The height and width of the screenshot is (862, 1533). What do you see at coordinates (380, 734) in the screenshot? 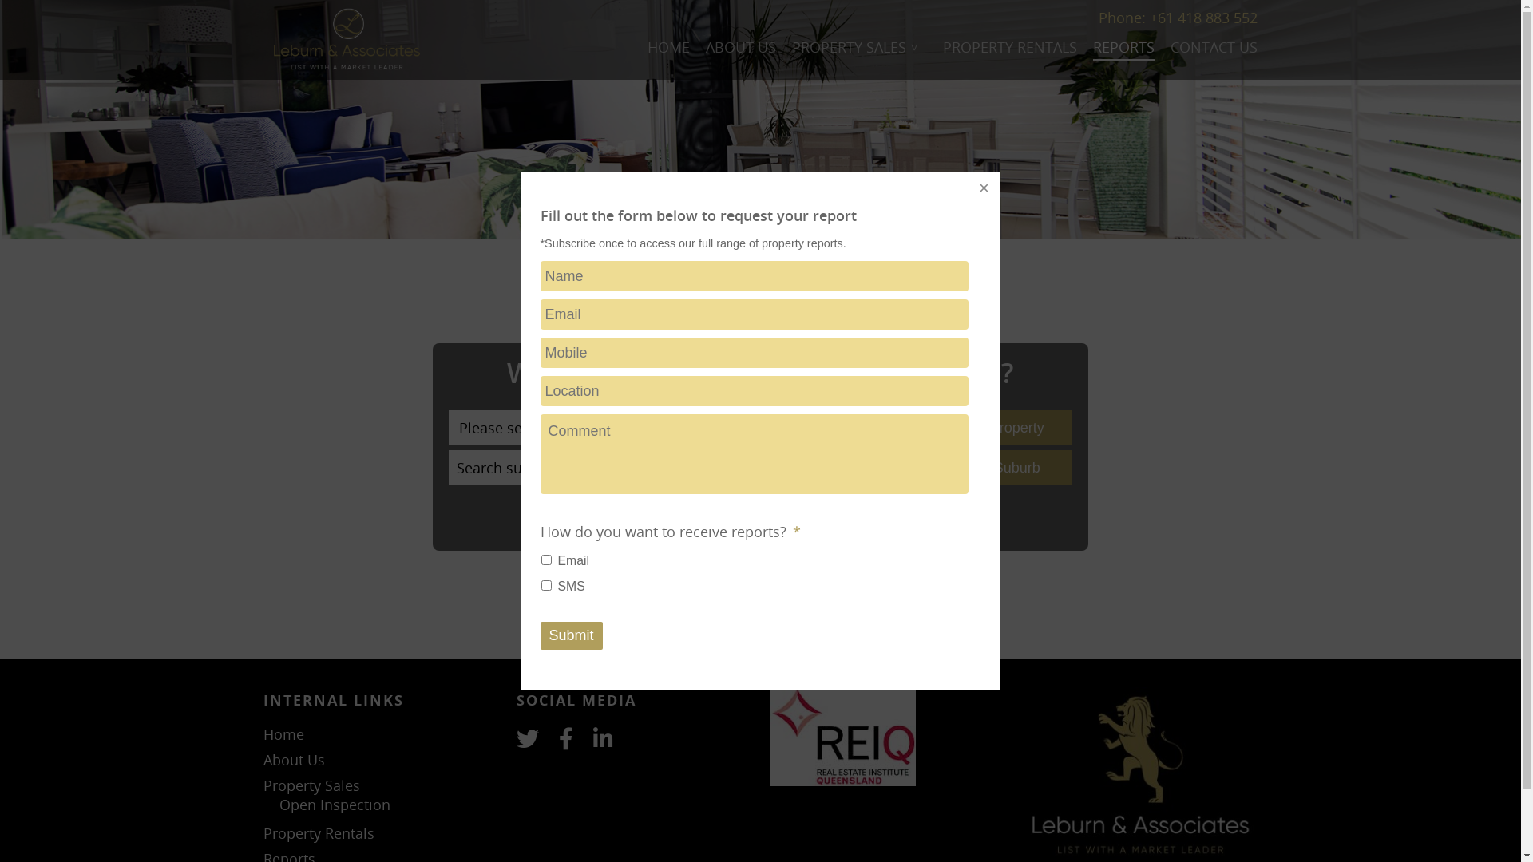
I see `Home` at bounding box center [380, 734].